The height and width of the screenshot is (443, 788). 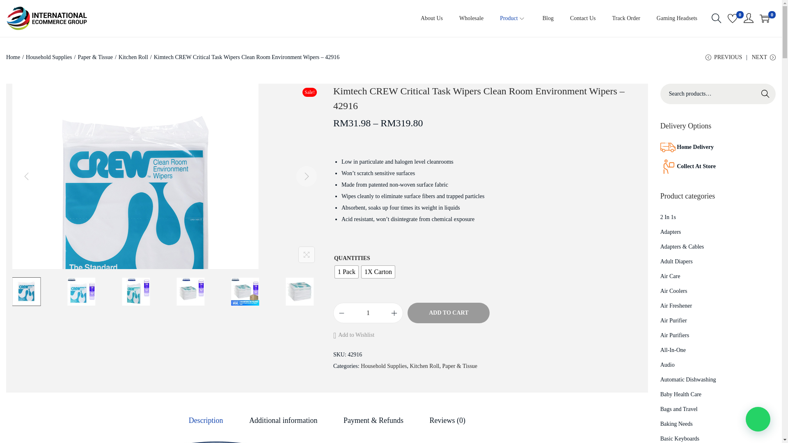 I want to click on 1X Carton, so click(x=378, y=272).